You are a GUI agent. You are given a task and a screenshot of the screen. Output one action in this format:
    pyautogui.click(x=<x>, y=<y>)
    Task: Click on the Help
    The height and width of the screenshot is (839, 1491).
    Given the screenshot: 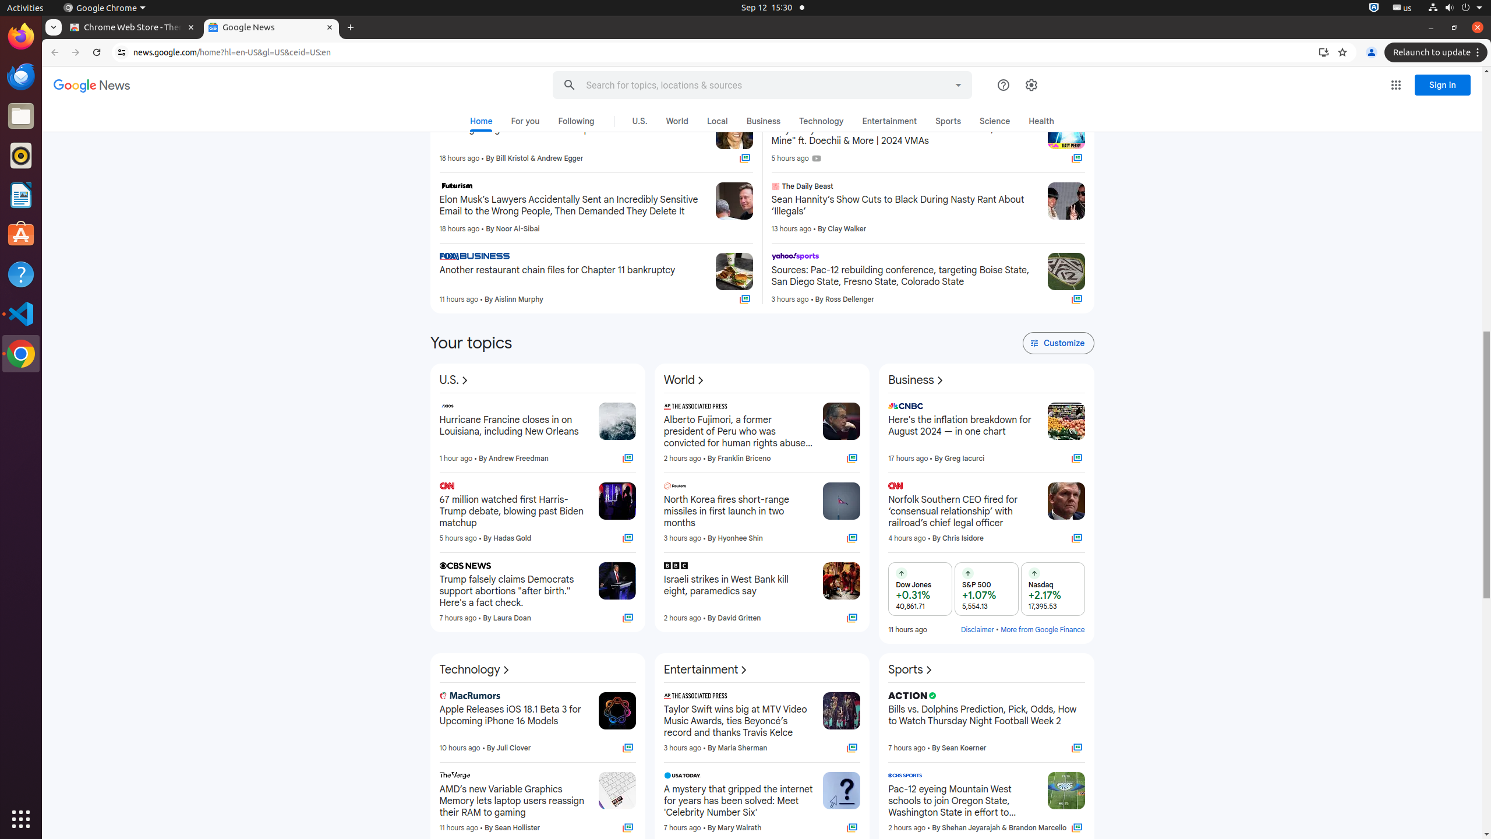 What is the action you would take?
    pyautogui.click(x=21, y=274)
    